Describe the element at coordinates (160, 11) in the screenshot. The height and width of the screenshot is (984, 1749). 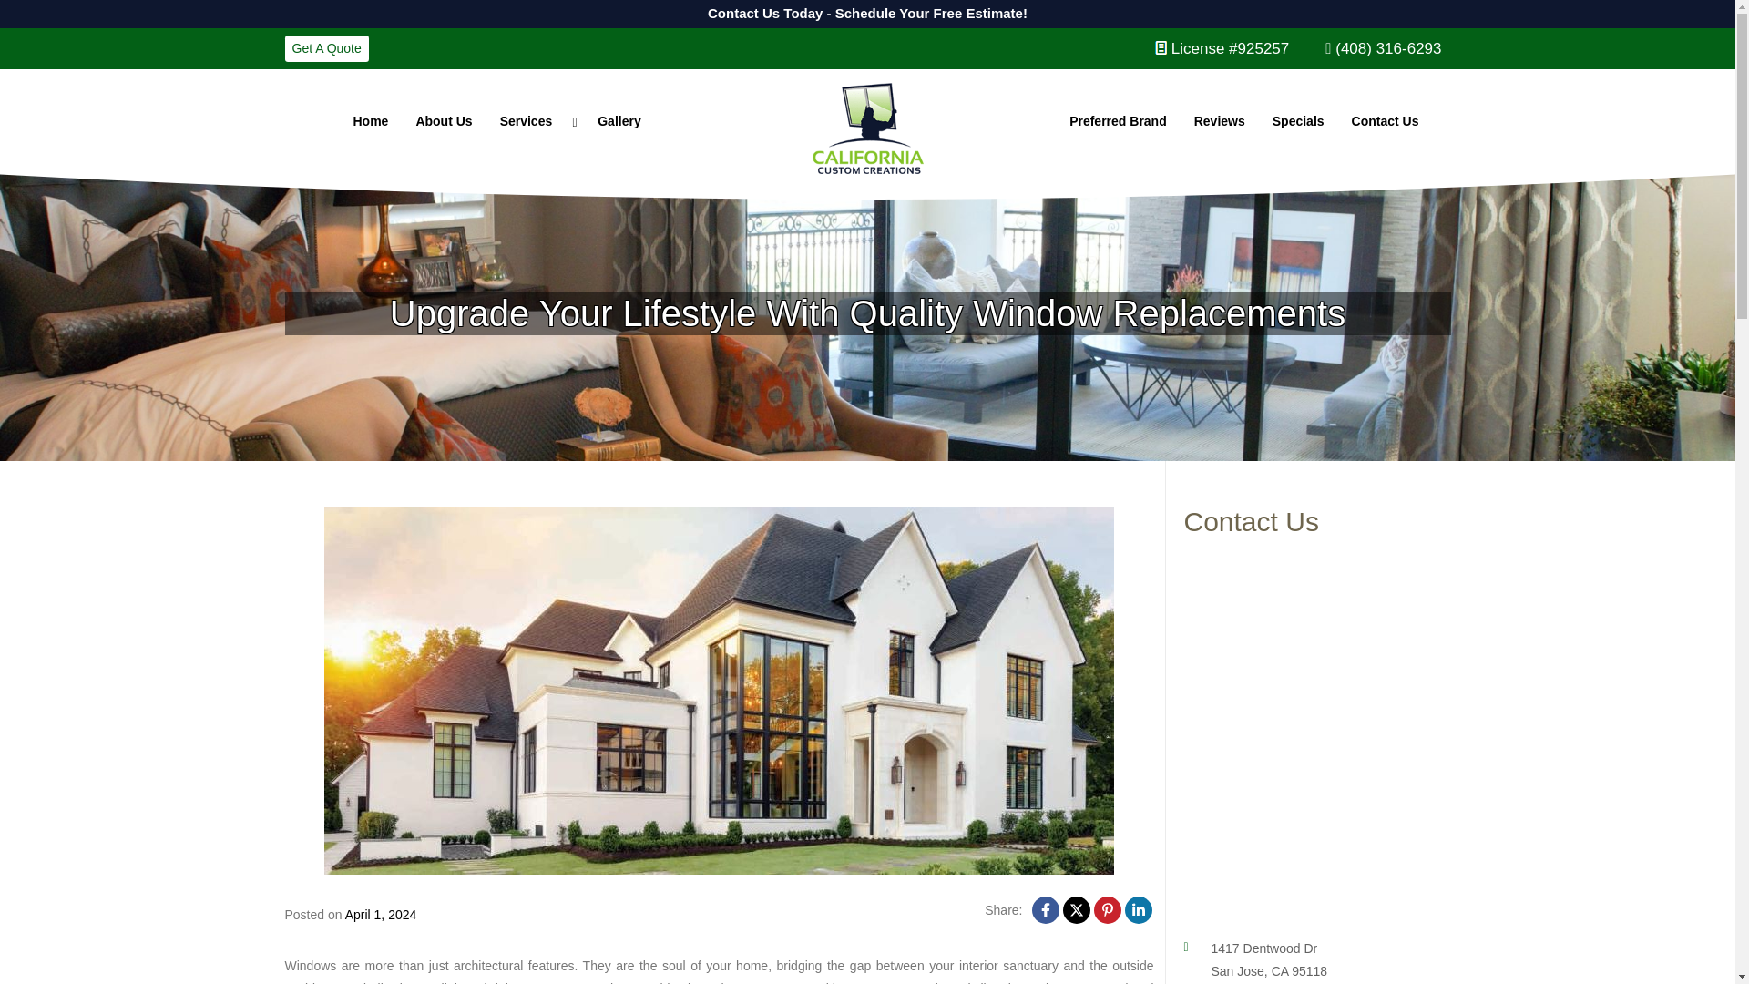
I see `Contact Us Today - Schedule Your Free Estimate!` at that location.